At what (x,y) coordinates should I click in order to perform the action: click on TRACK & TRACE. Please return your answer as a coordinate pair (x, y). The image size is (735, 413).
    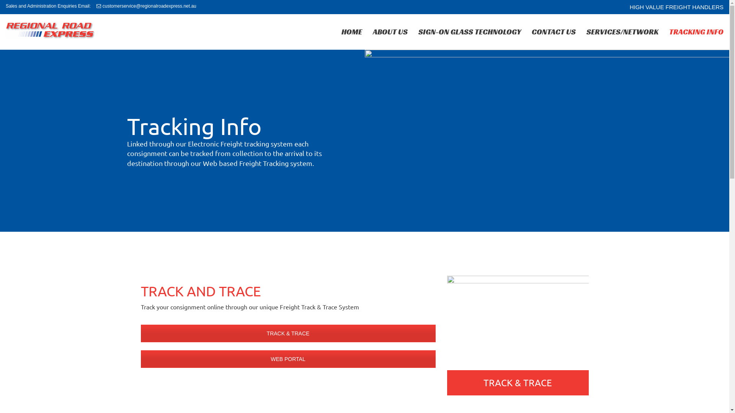
    Looking at the image, I should click on (288, 333).